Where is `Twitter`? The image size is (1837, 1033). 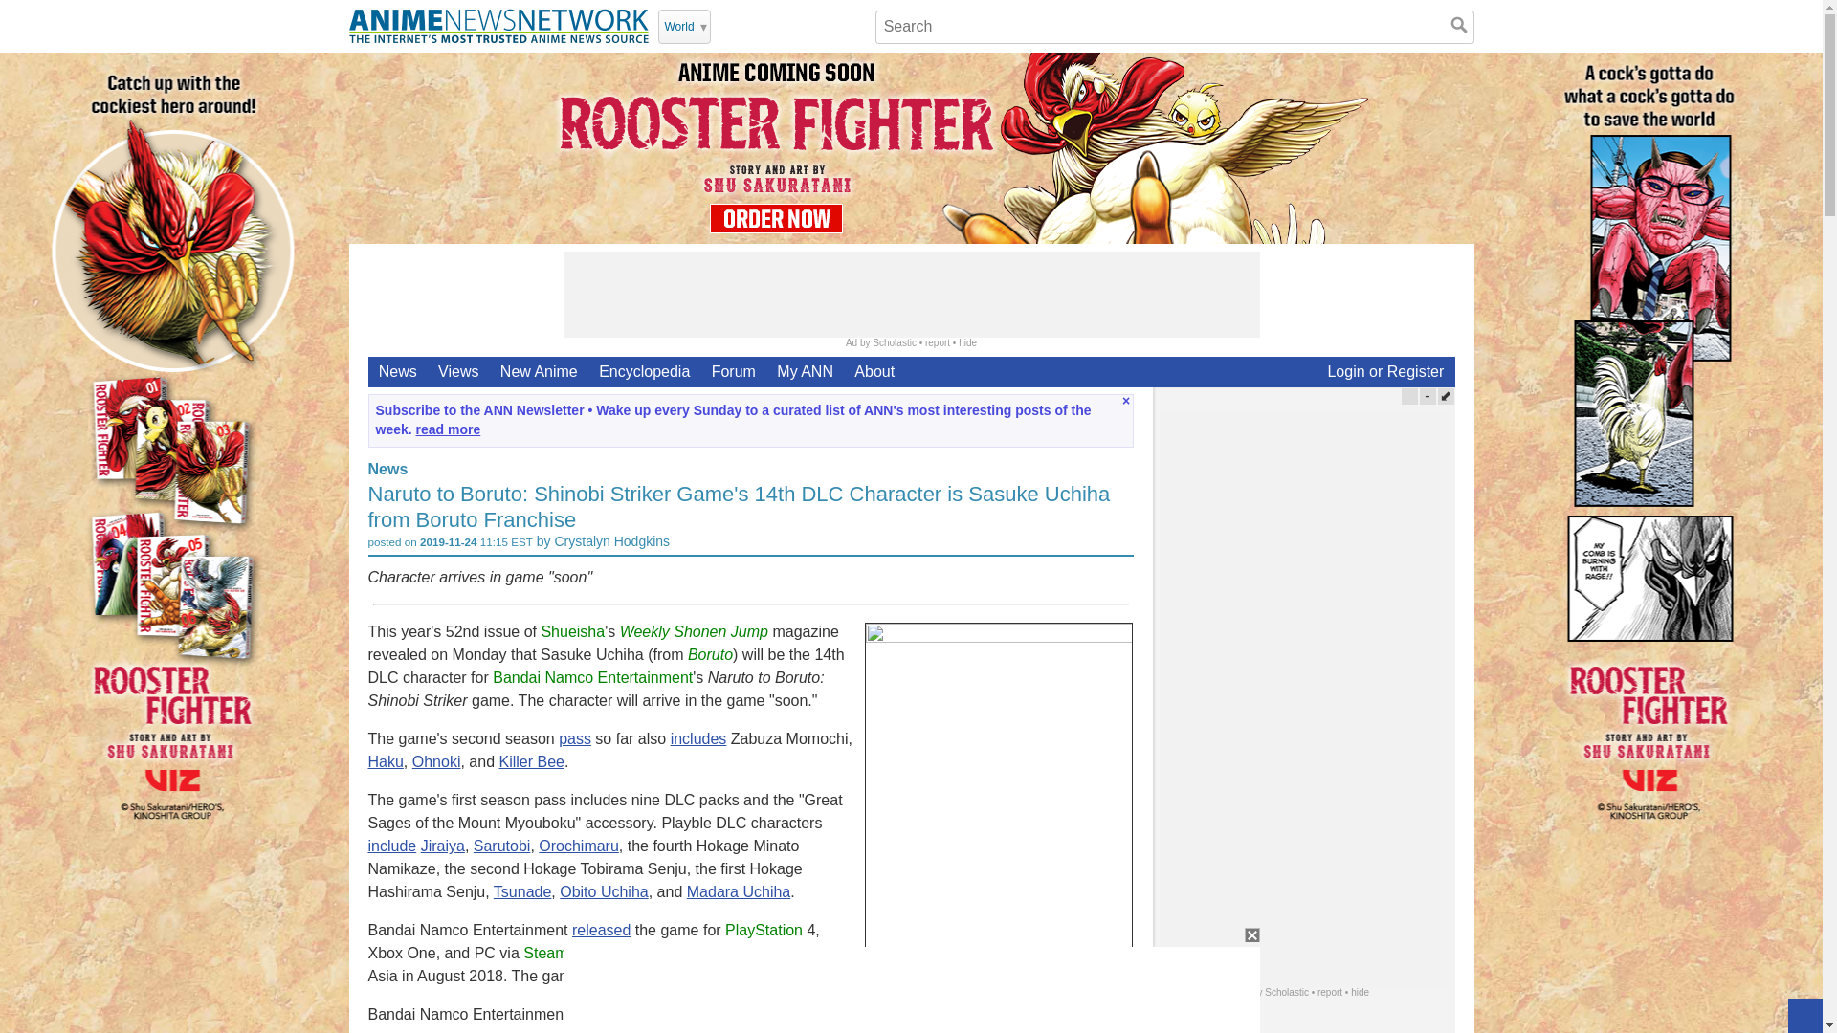
Twitter is located at coordinates (729, 25).